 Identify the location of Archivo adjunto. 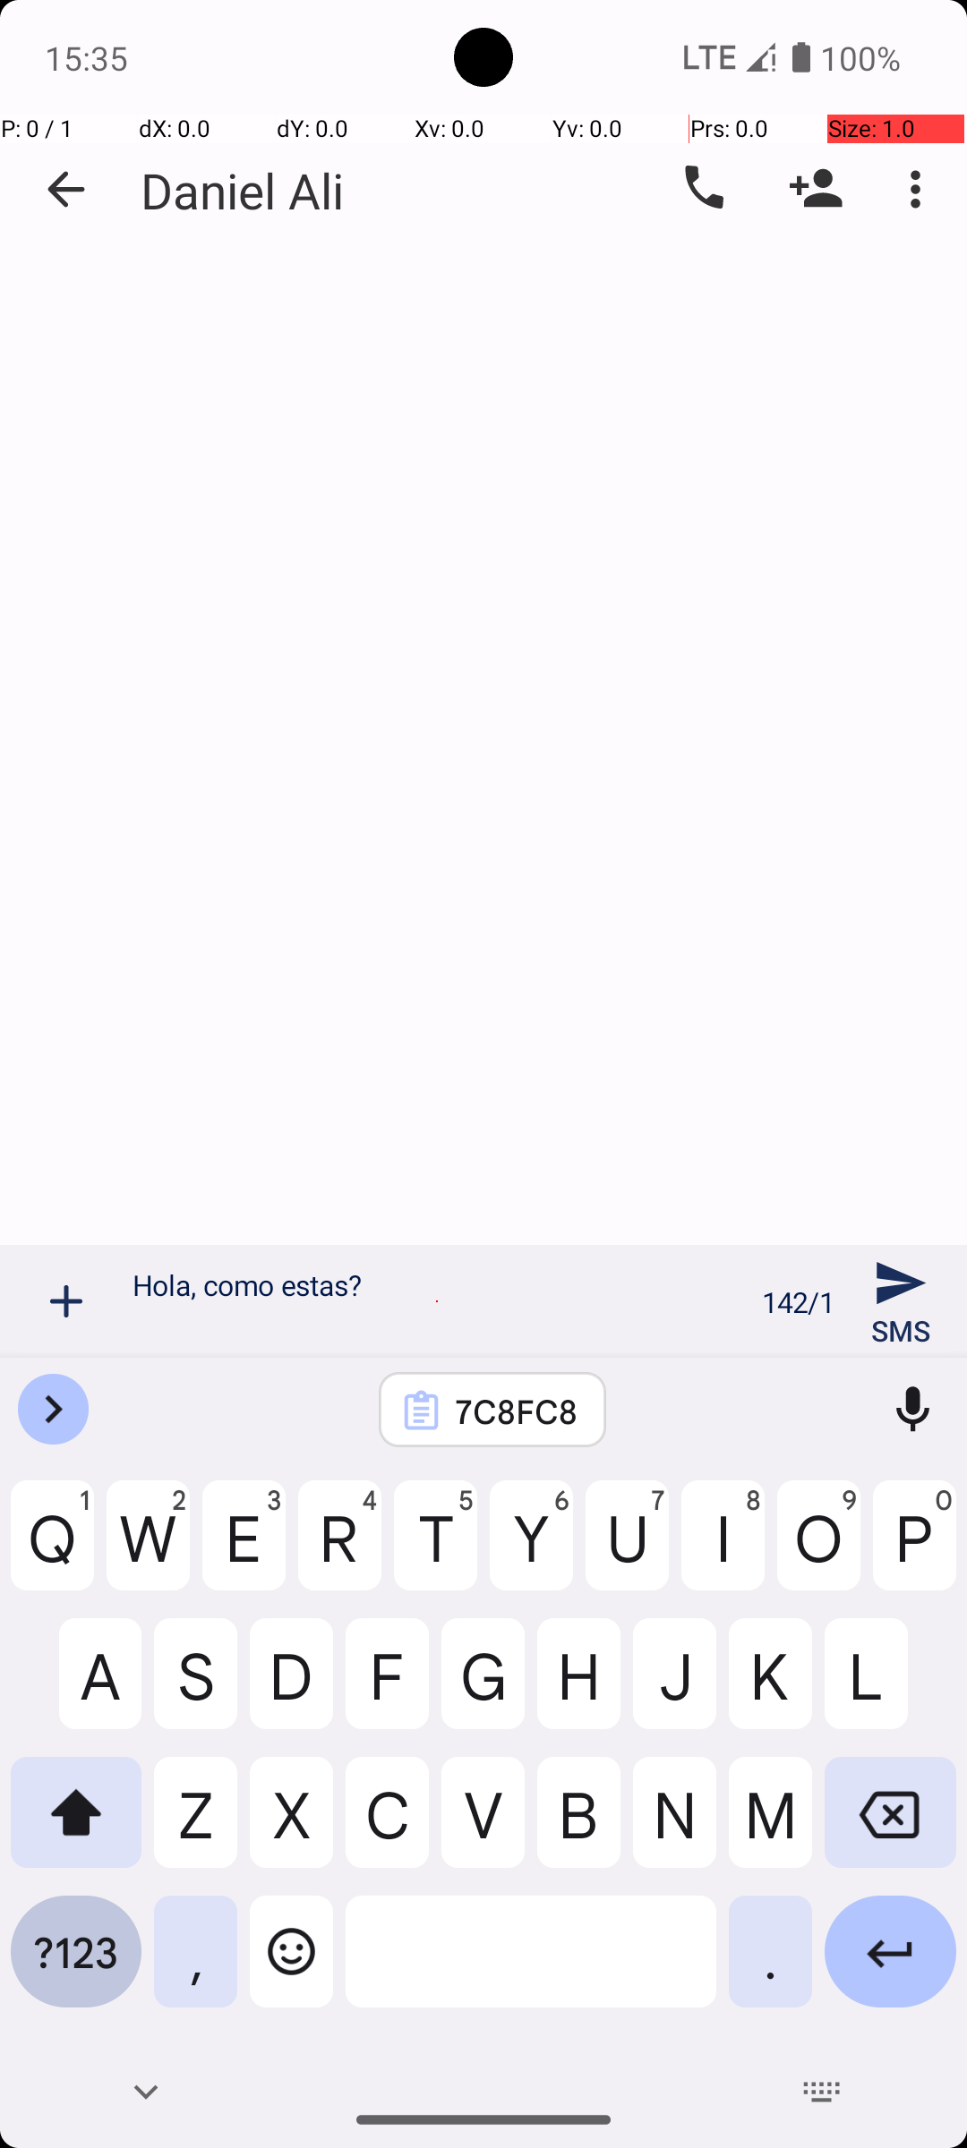
(66, 1301).